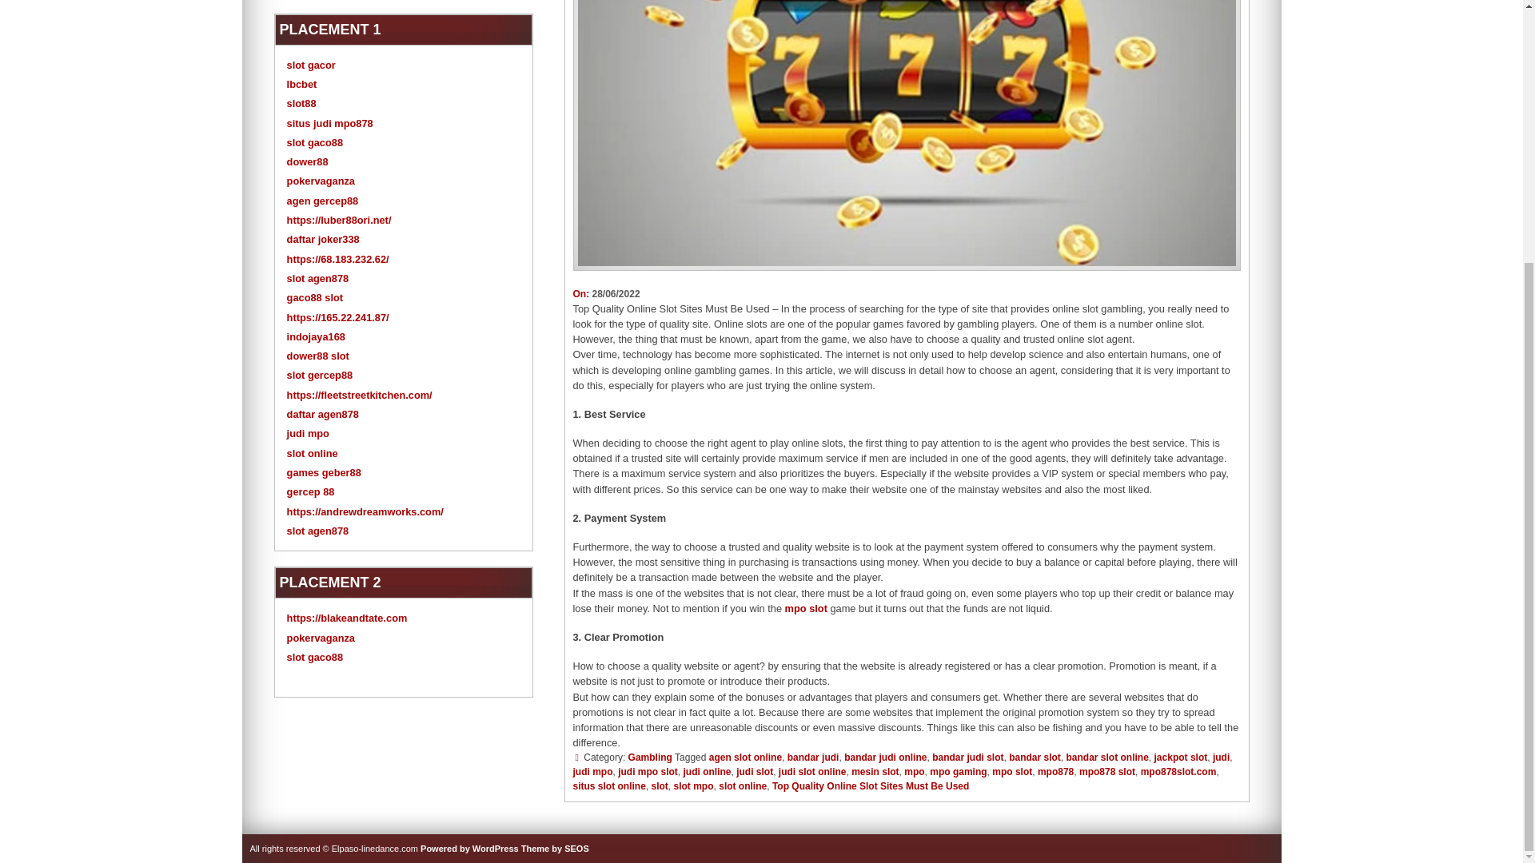 The image size is (1535, 863). I want to click on agen slot online, so click(745, 757).